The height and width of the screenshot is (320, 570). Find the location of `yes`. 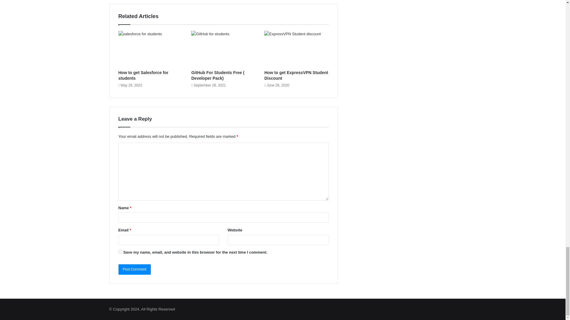

yes is located at coordinates (120, 252).